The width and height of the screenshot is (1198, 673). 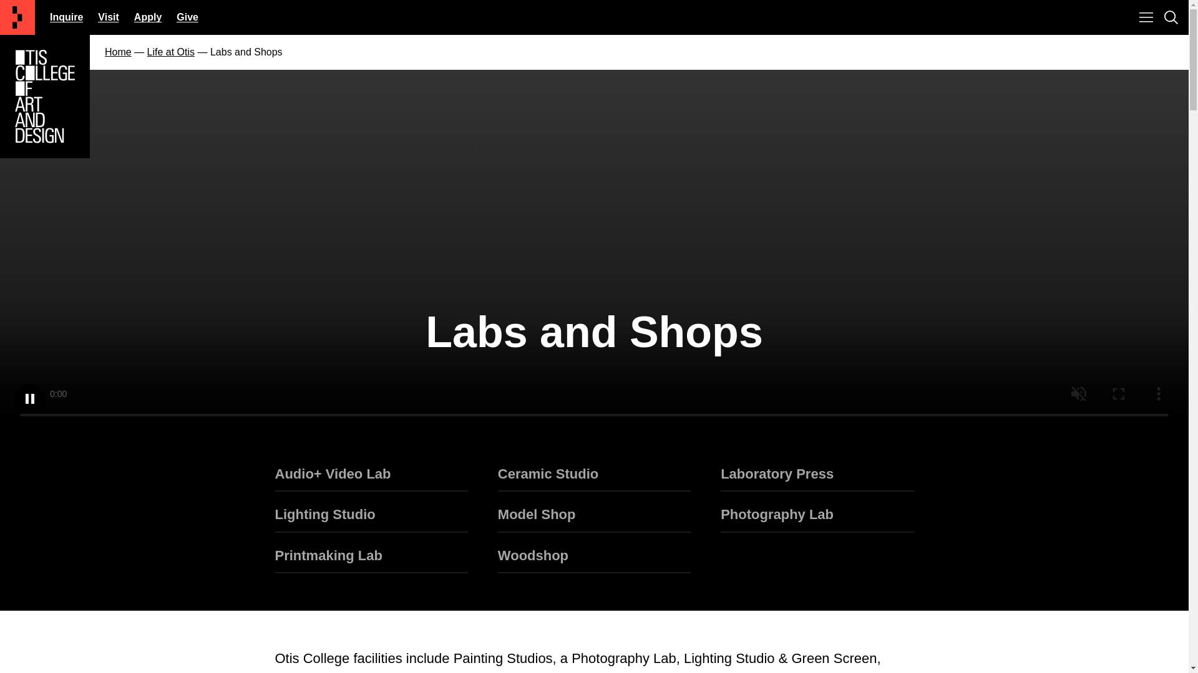 What do you see at coordinates (817, 520) in the screenshot?
I see `Photography Lab` at bounding box center [817, 520].